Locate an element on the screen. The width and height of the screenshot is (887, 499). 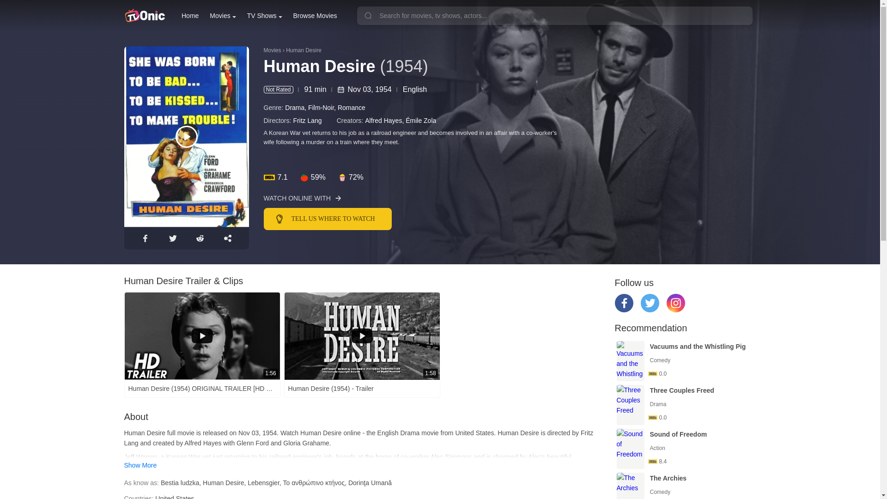
TELL US WHERE TO WATCH is located at coordinates (395, 219).